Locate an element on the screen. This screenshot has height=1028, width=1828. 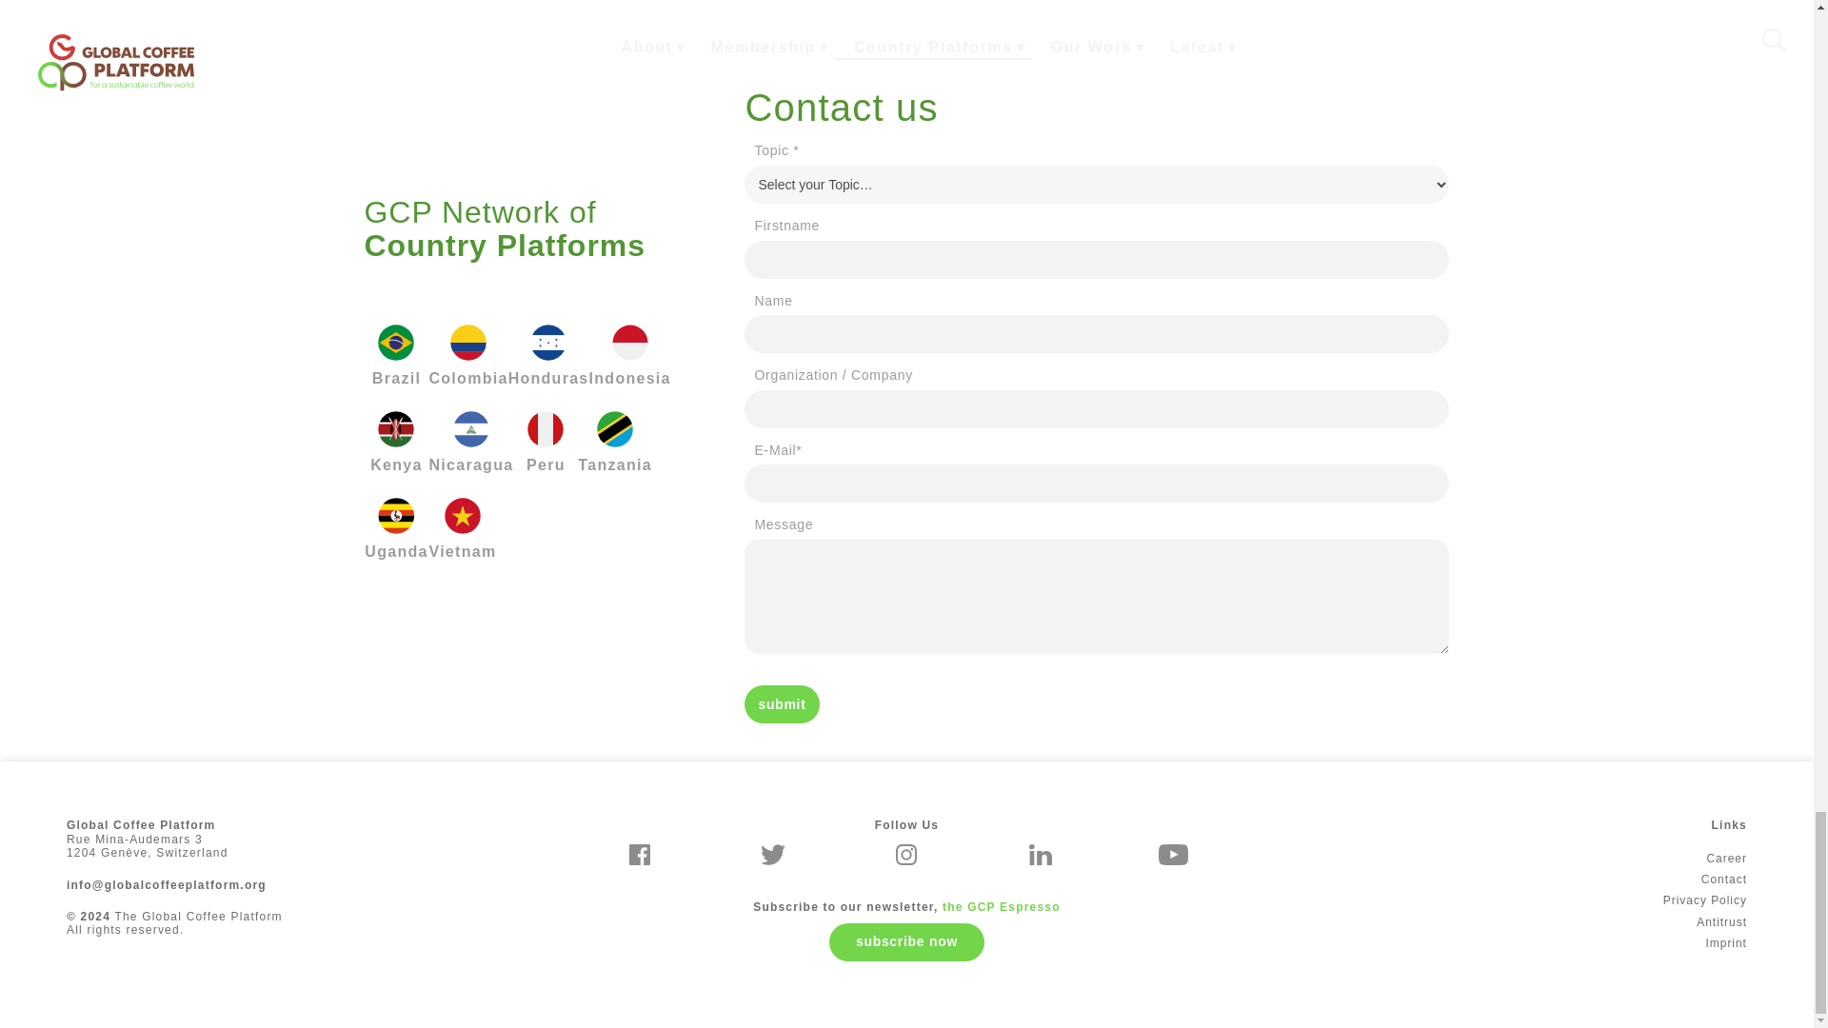
Instagram is located at coordinates (906, 855).